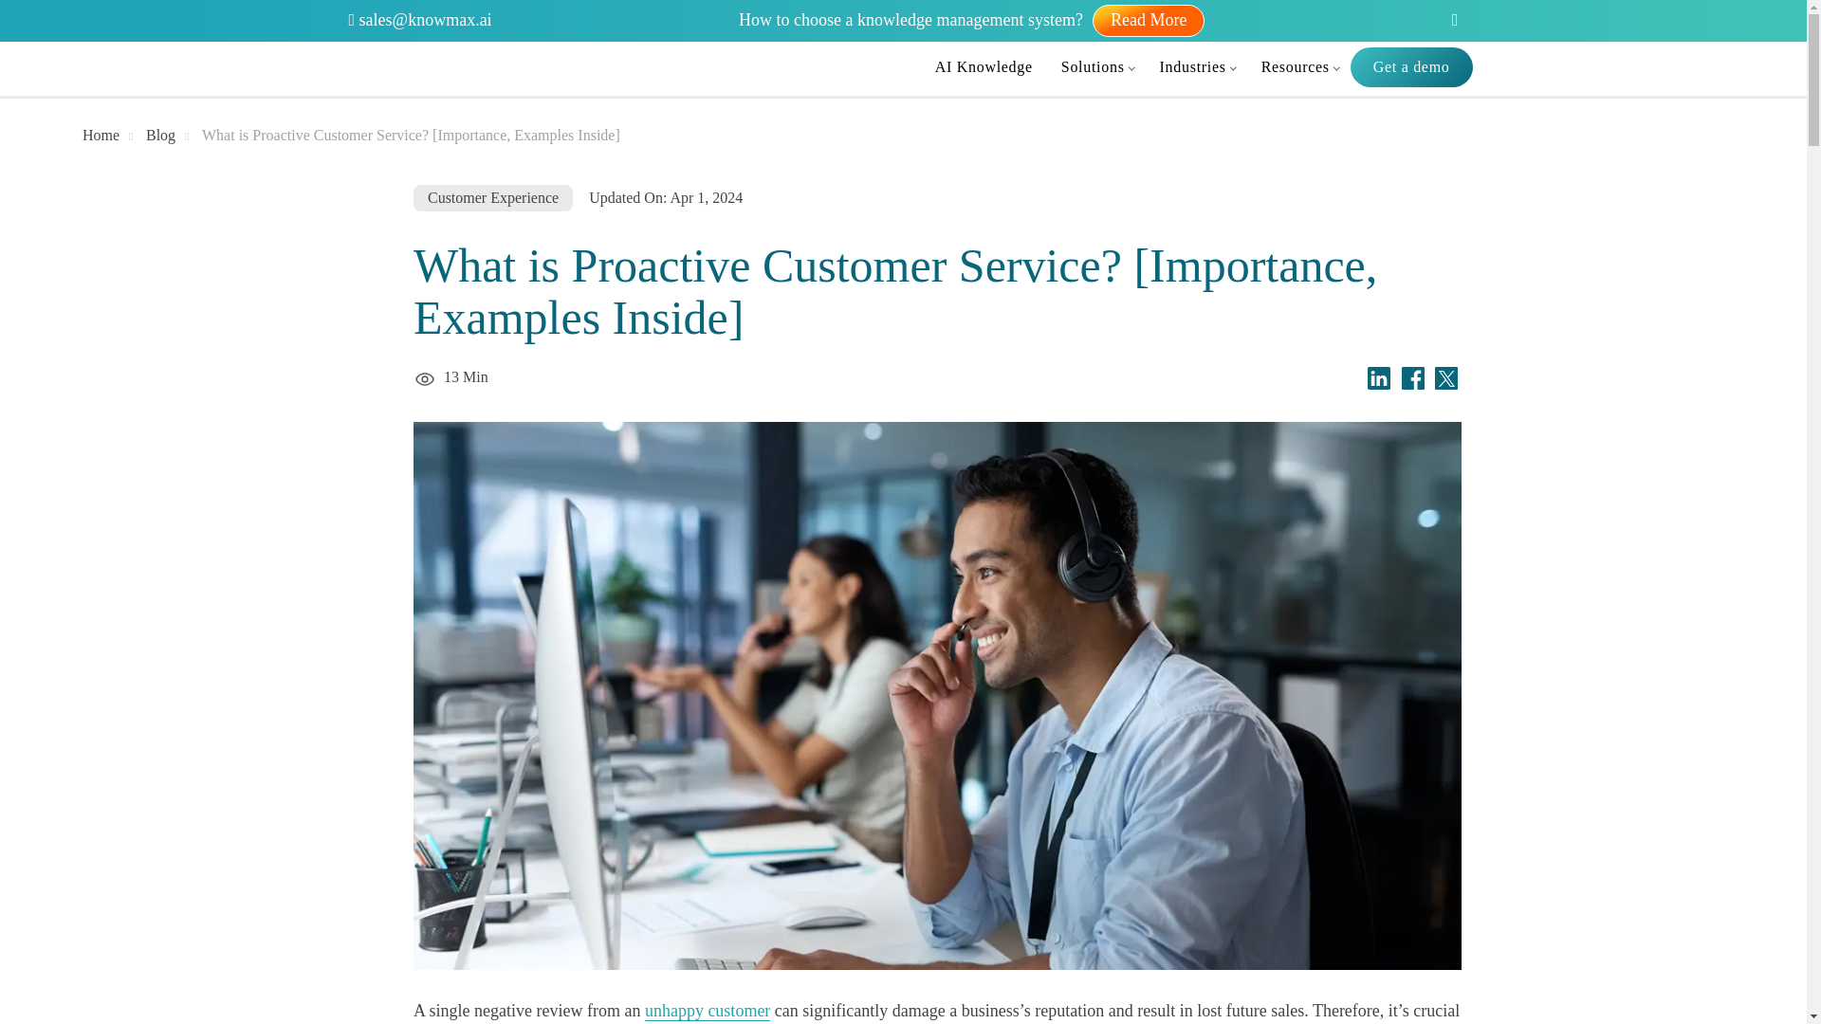 This screenshot has width=1821, height=1024. I want to click on AI Knowledge, so click(984, 66).